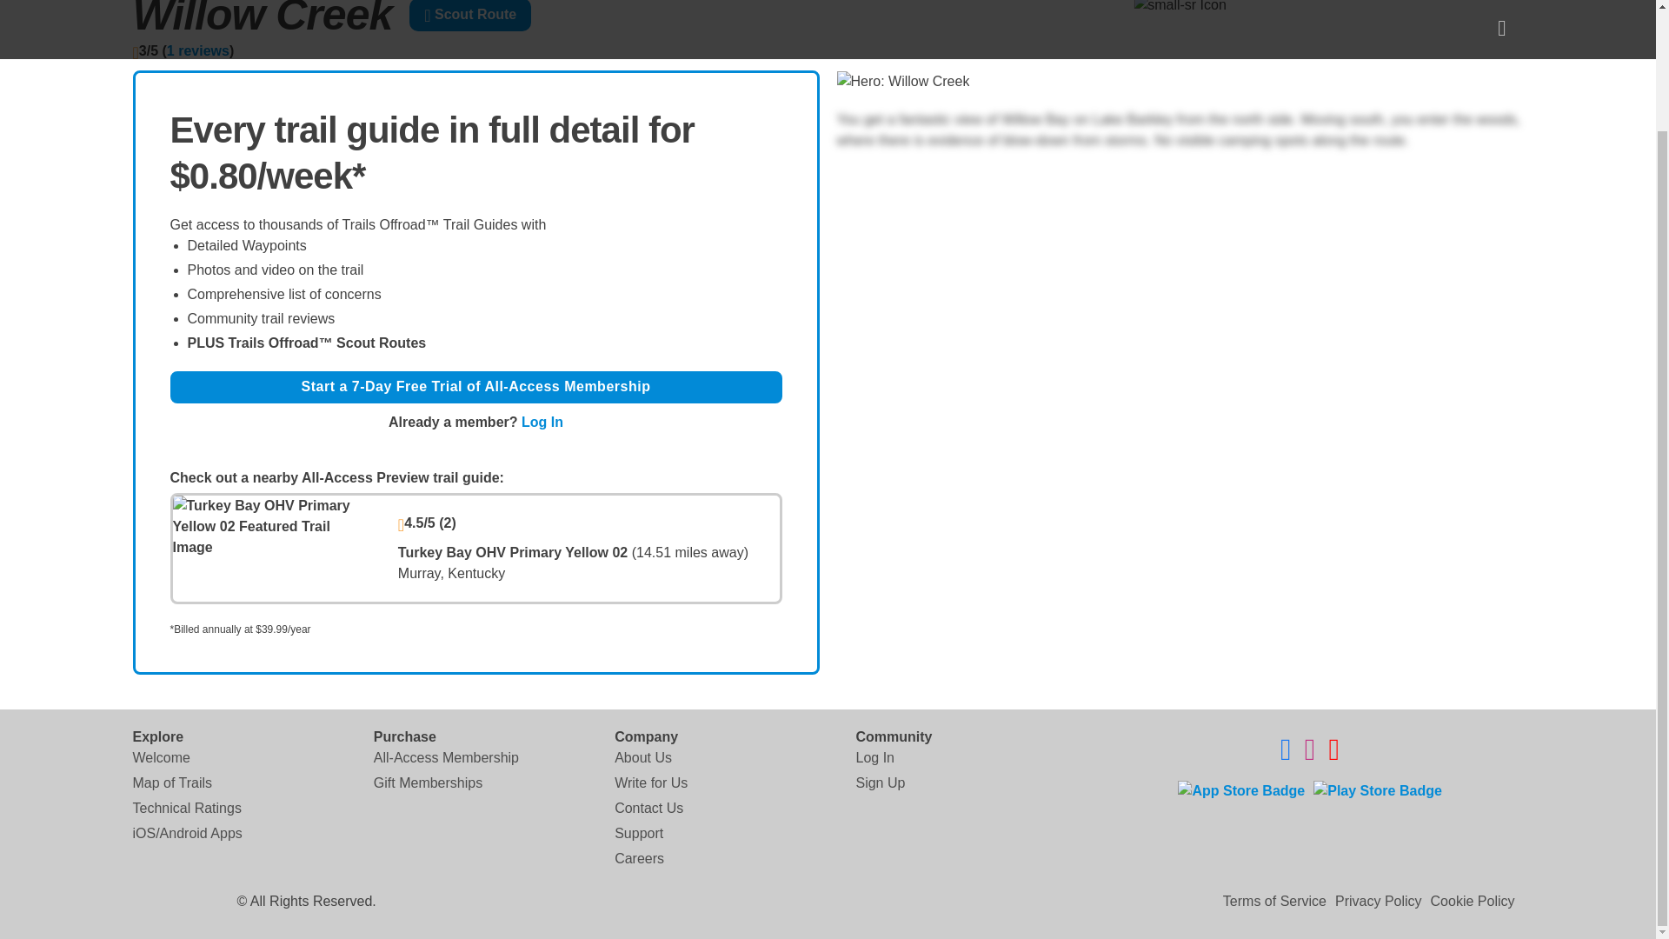 This screenshot has height=939, width=1669. I want to click on Sign Up, so click(880, 782).